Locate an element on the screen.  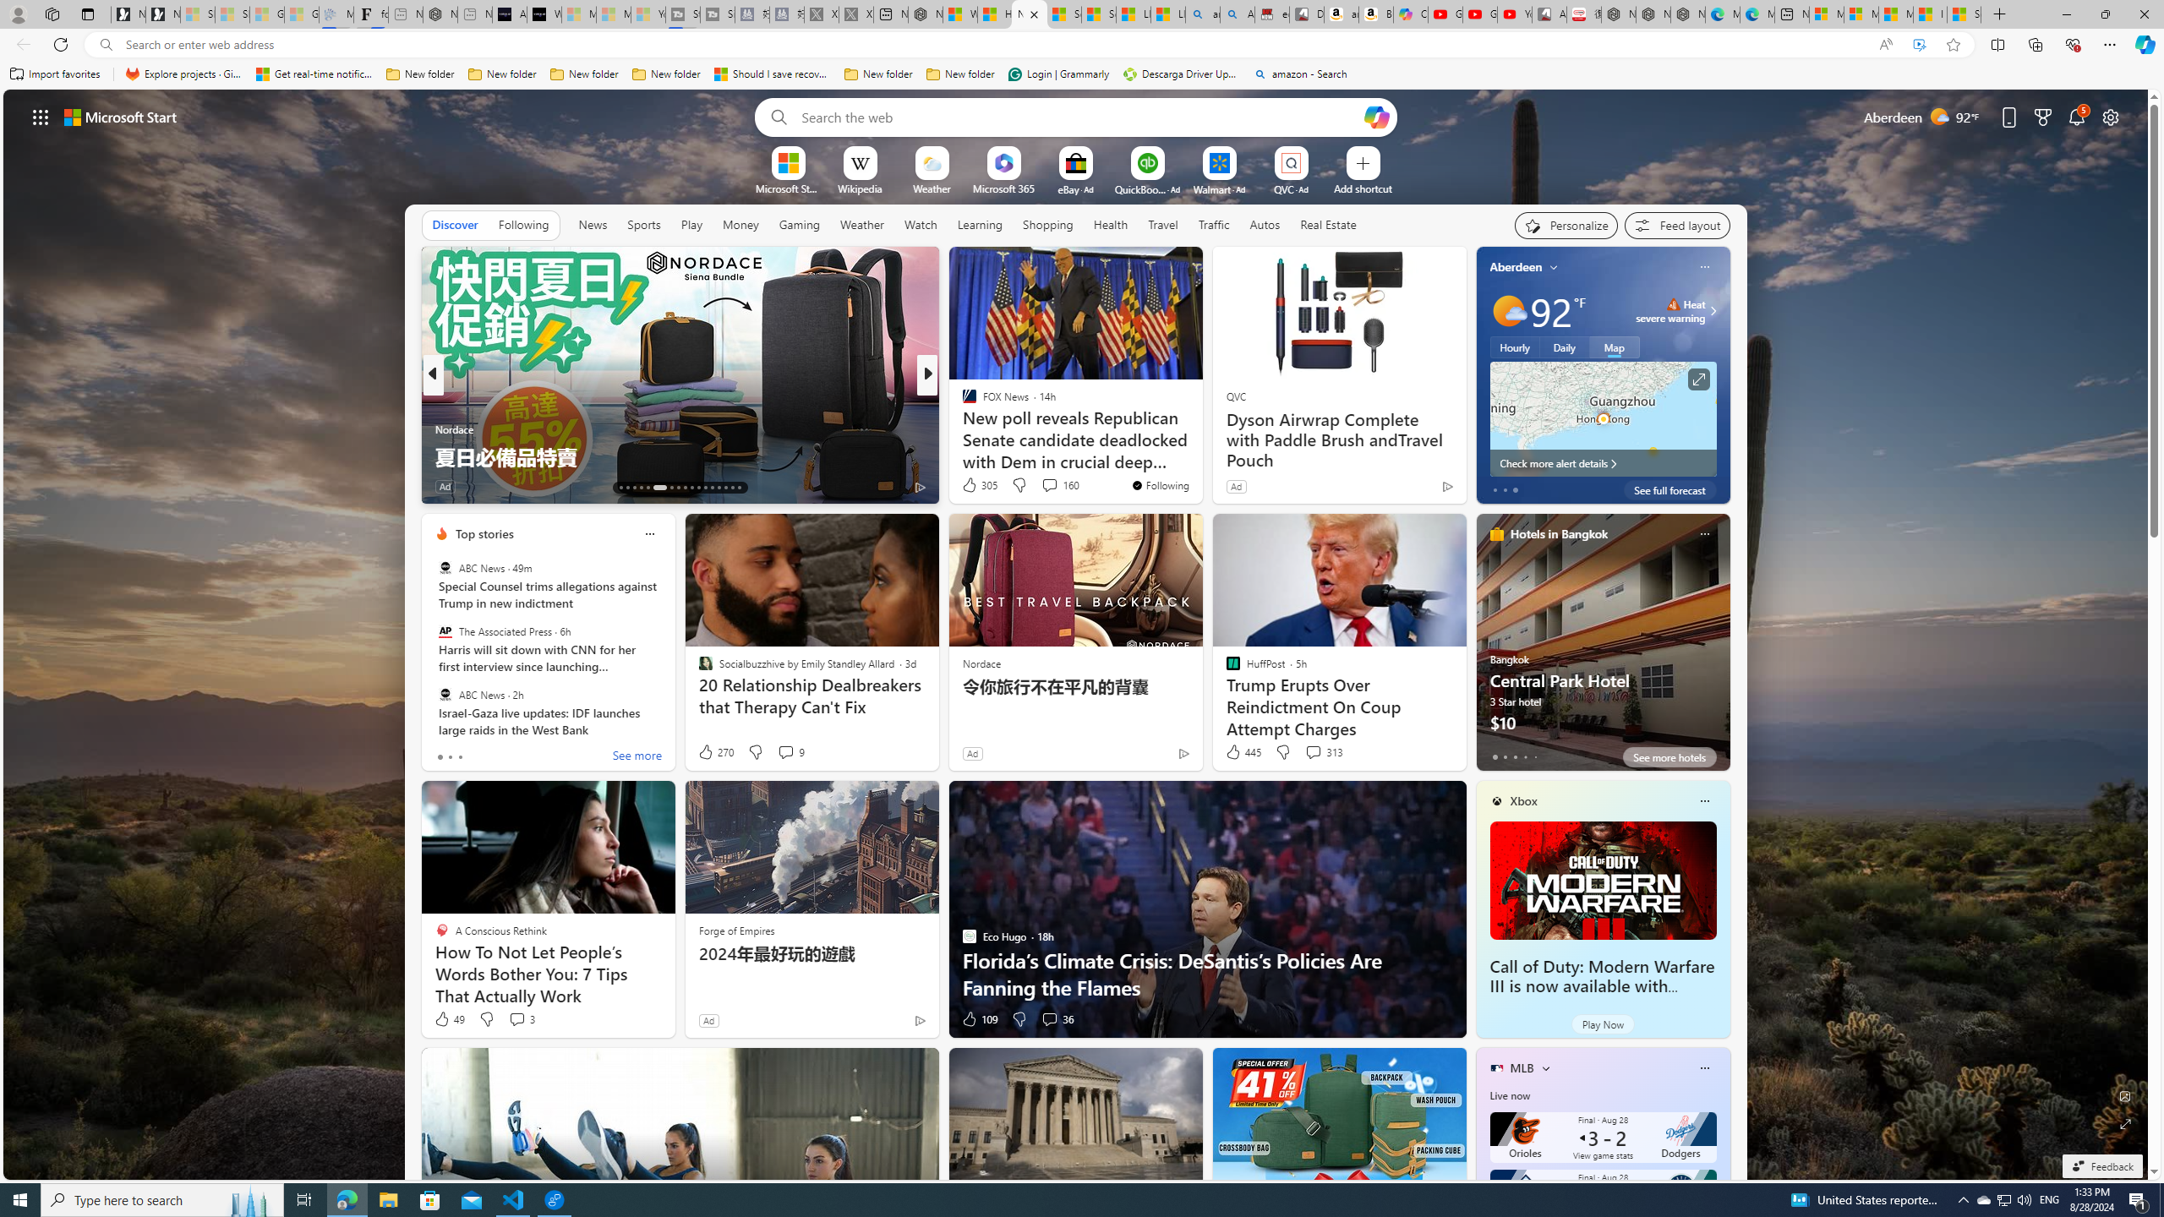
View comments 36 Comment is located at coordinates (1049, 1019).